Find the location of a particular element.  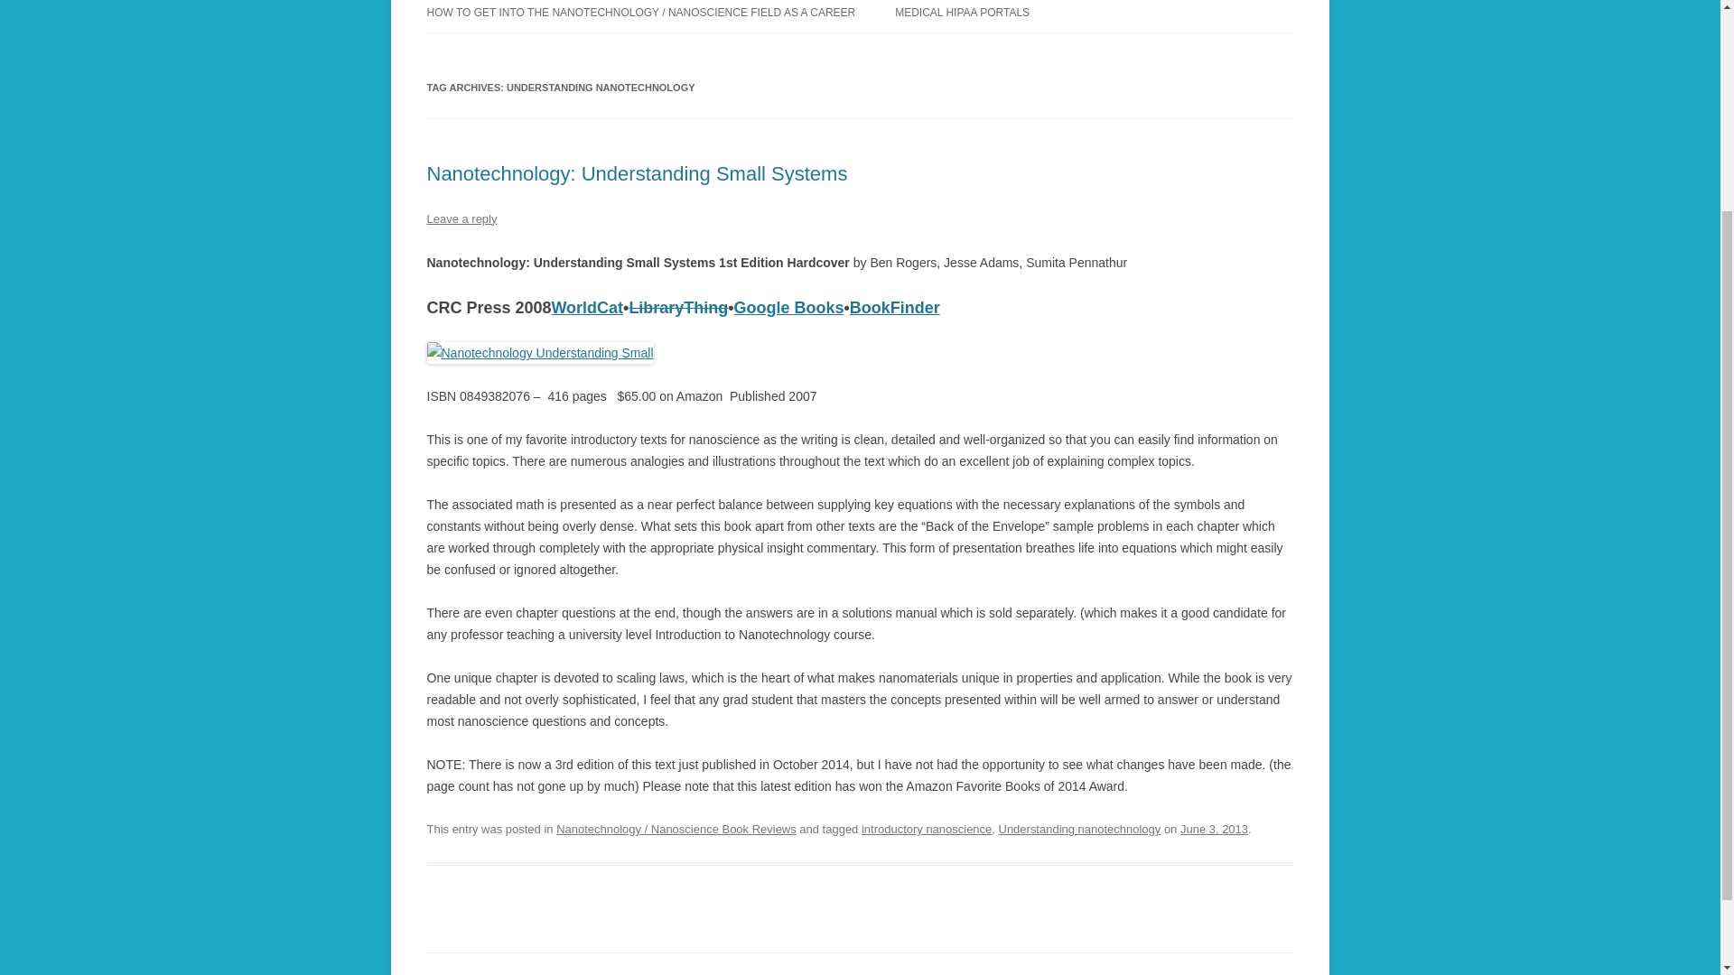

June 3, 2013 is located at coordinates (1214, 829).